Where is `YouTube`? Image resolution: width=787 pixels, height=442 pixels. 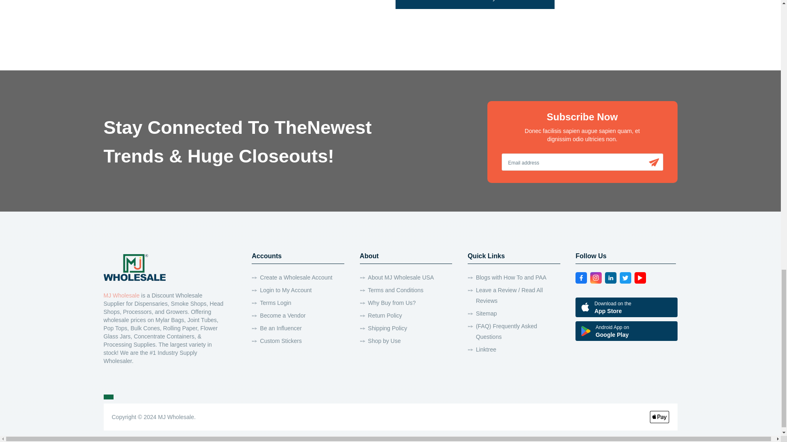 YouTube is located at coordinates (640, 278).